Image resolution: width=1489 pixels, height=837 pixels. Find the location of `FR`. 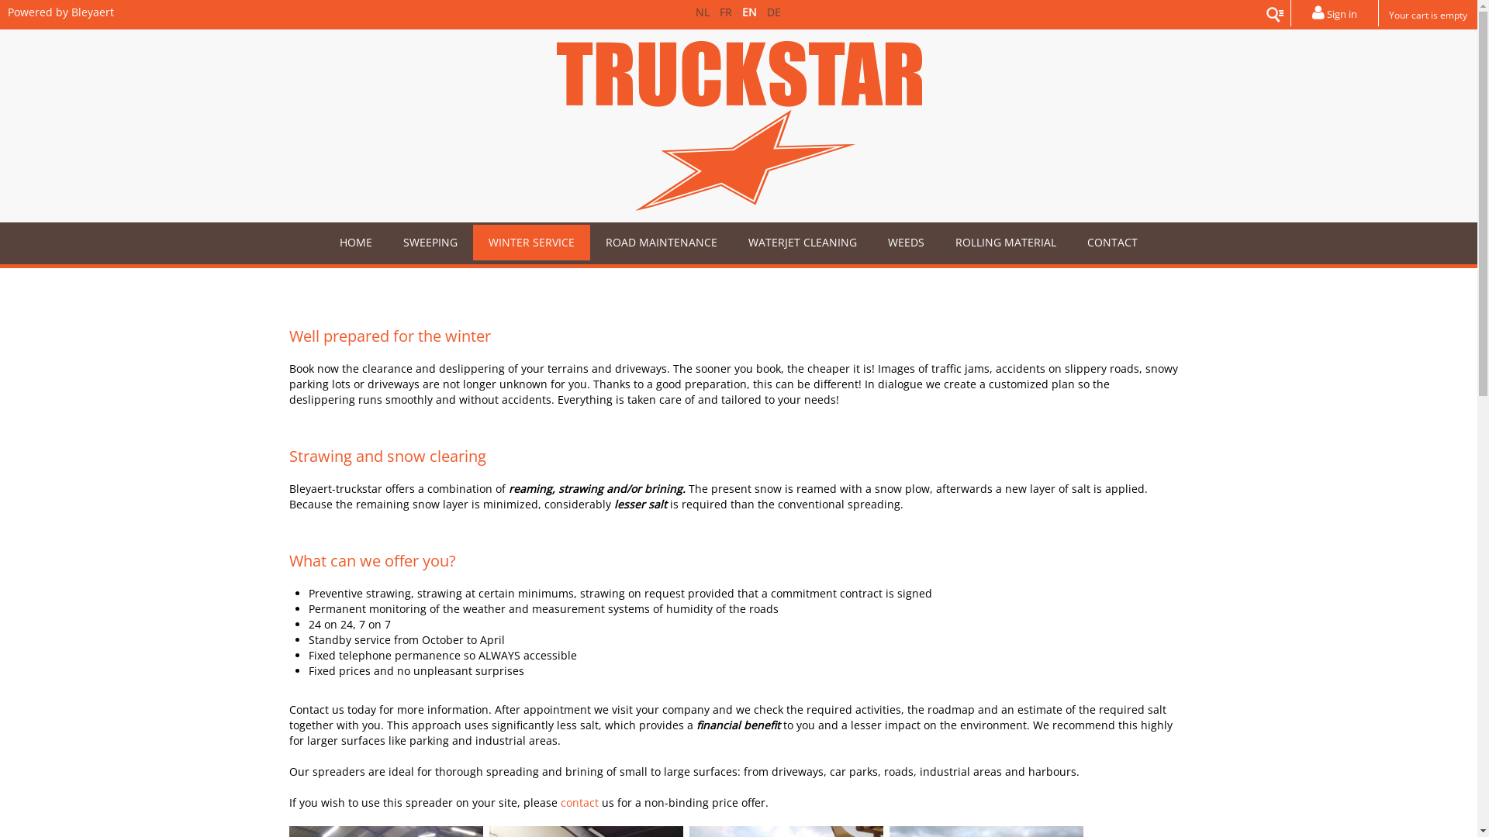

FR is located at coordinates (726, 12).